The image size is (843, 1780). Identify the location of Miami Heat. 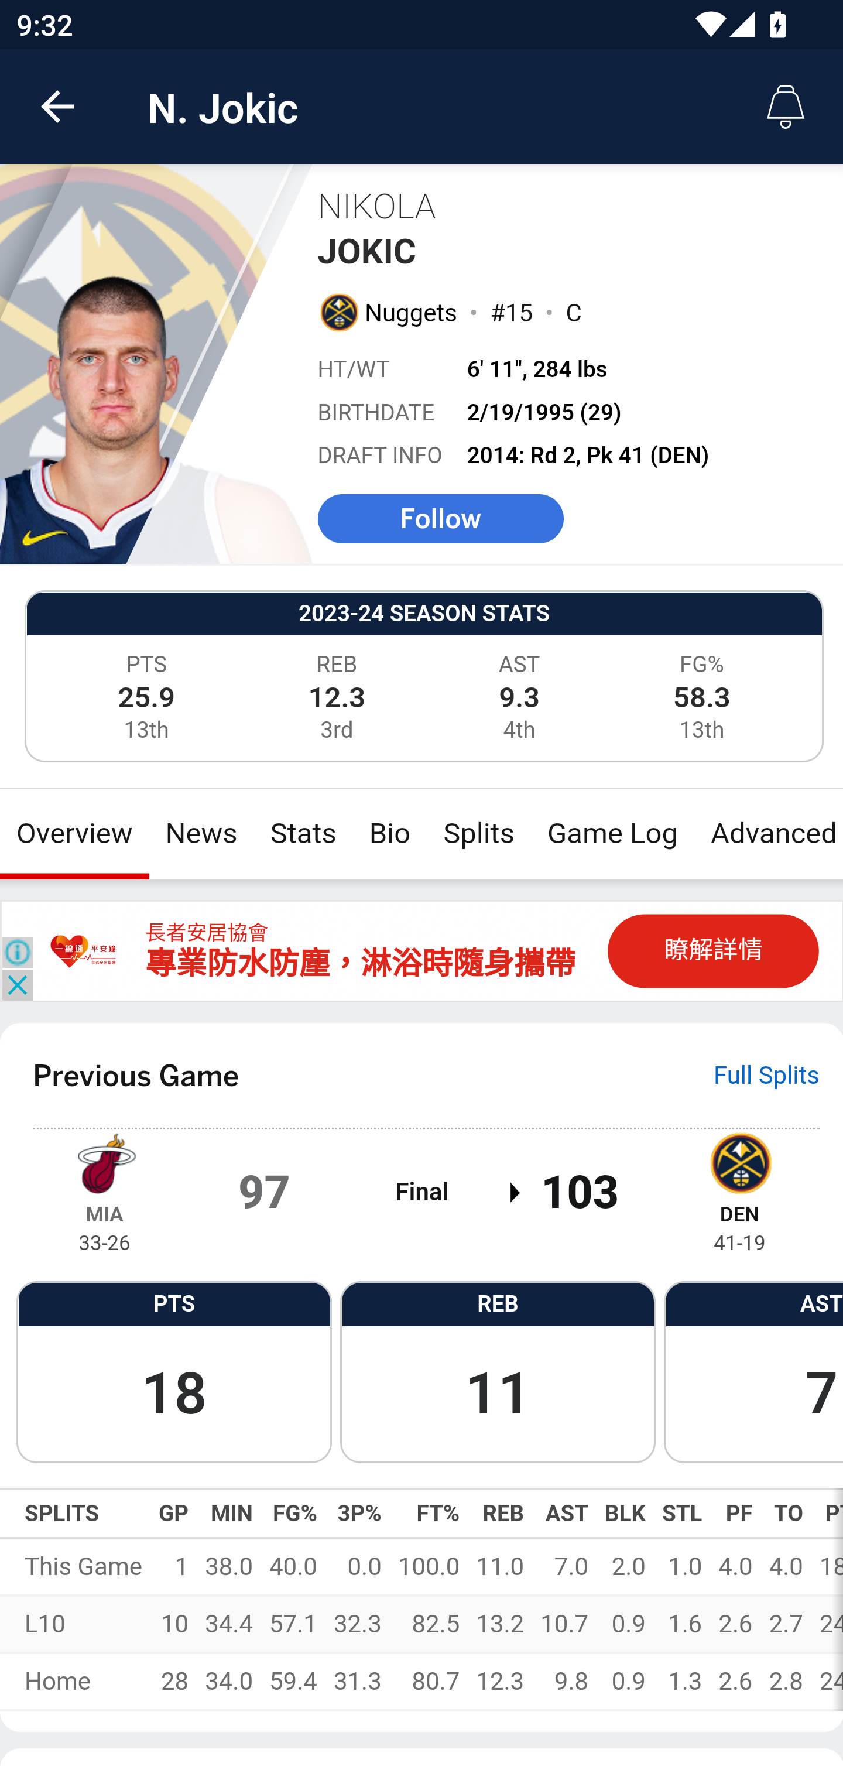
(104, 1161).